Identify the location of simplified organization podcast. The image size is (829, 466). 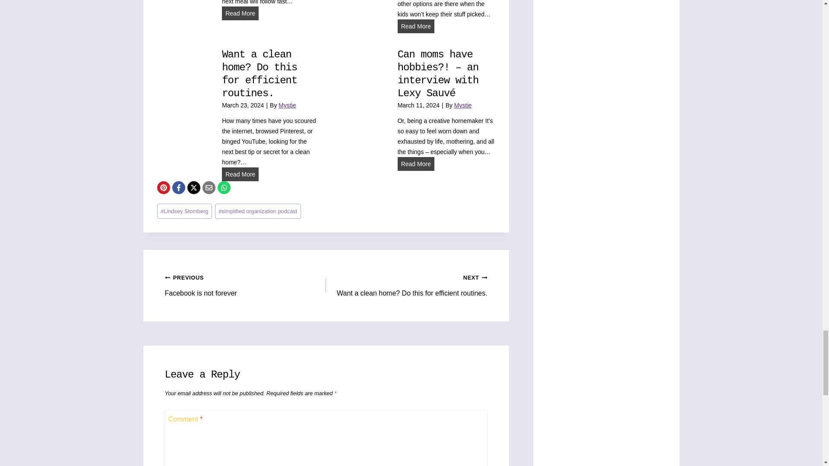
(257, 211).